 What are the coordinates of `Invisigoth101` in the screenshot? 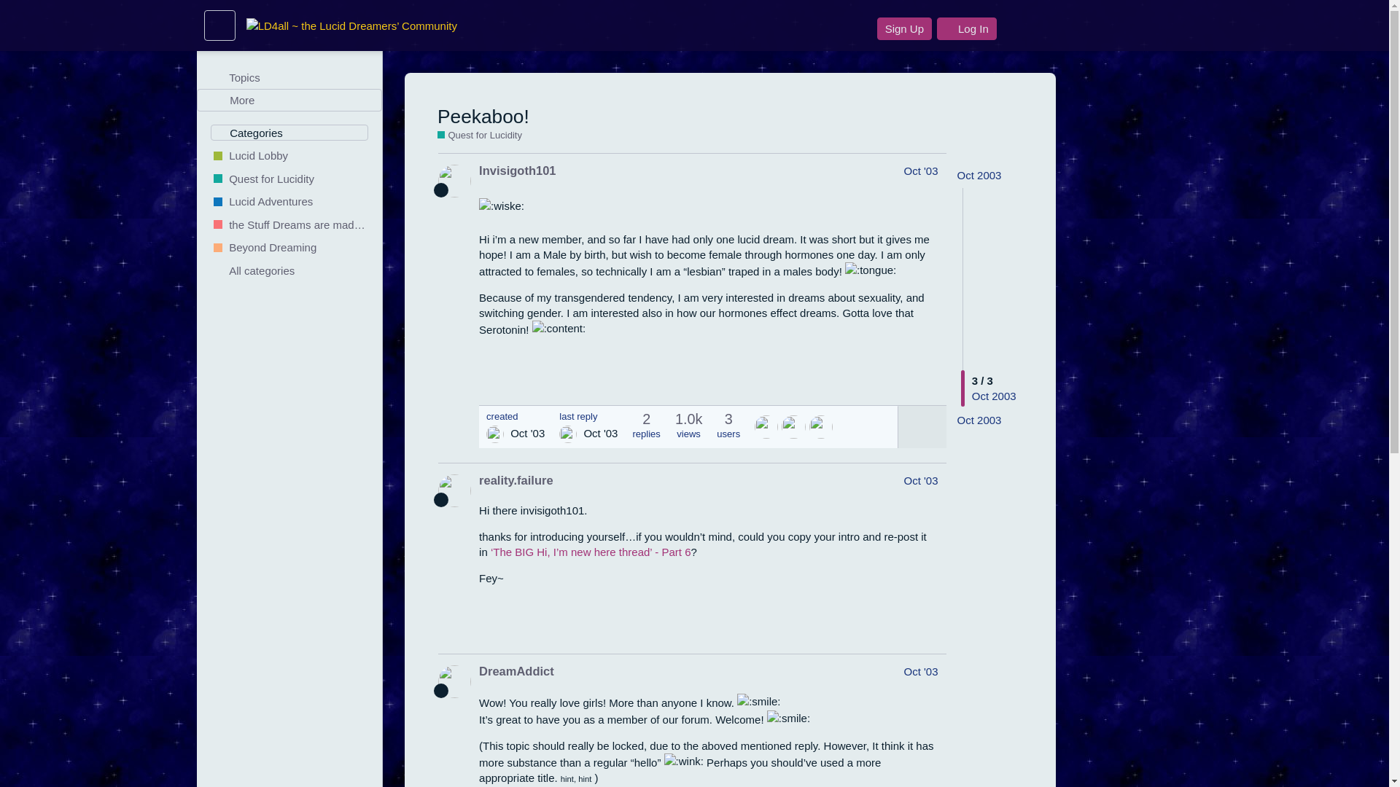 It's located at (517, 171).